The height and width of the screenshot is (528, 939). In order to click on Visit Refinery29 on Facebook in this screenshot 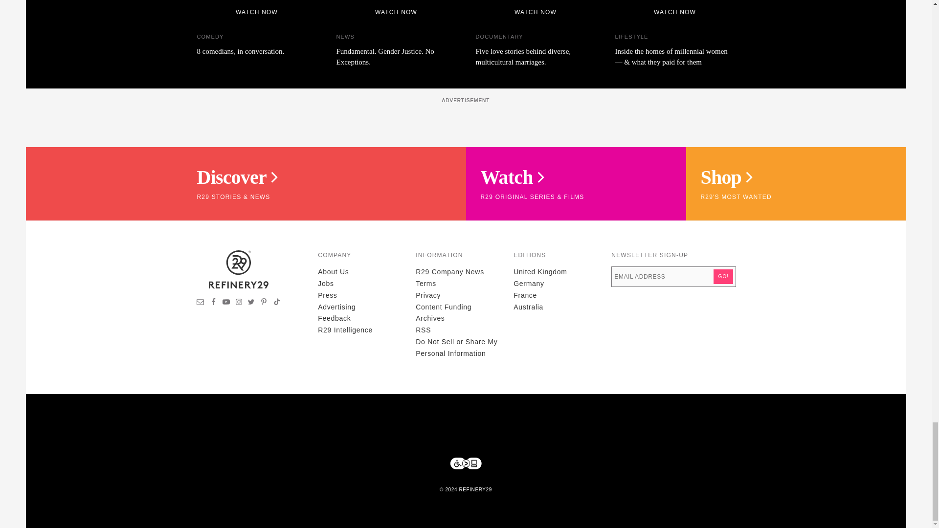, I will do `click(214, 303)`.